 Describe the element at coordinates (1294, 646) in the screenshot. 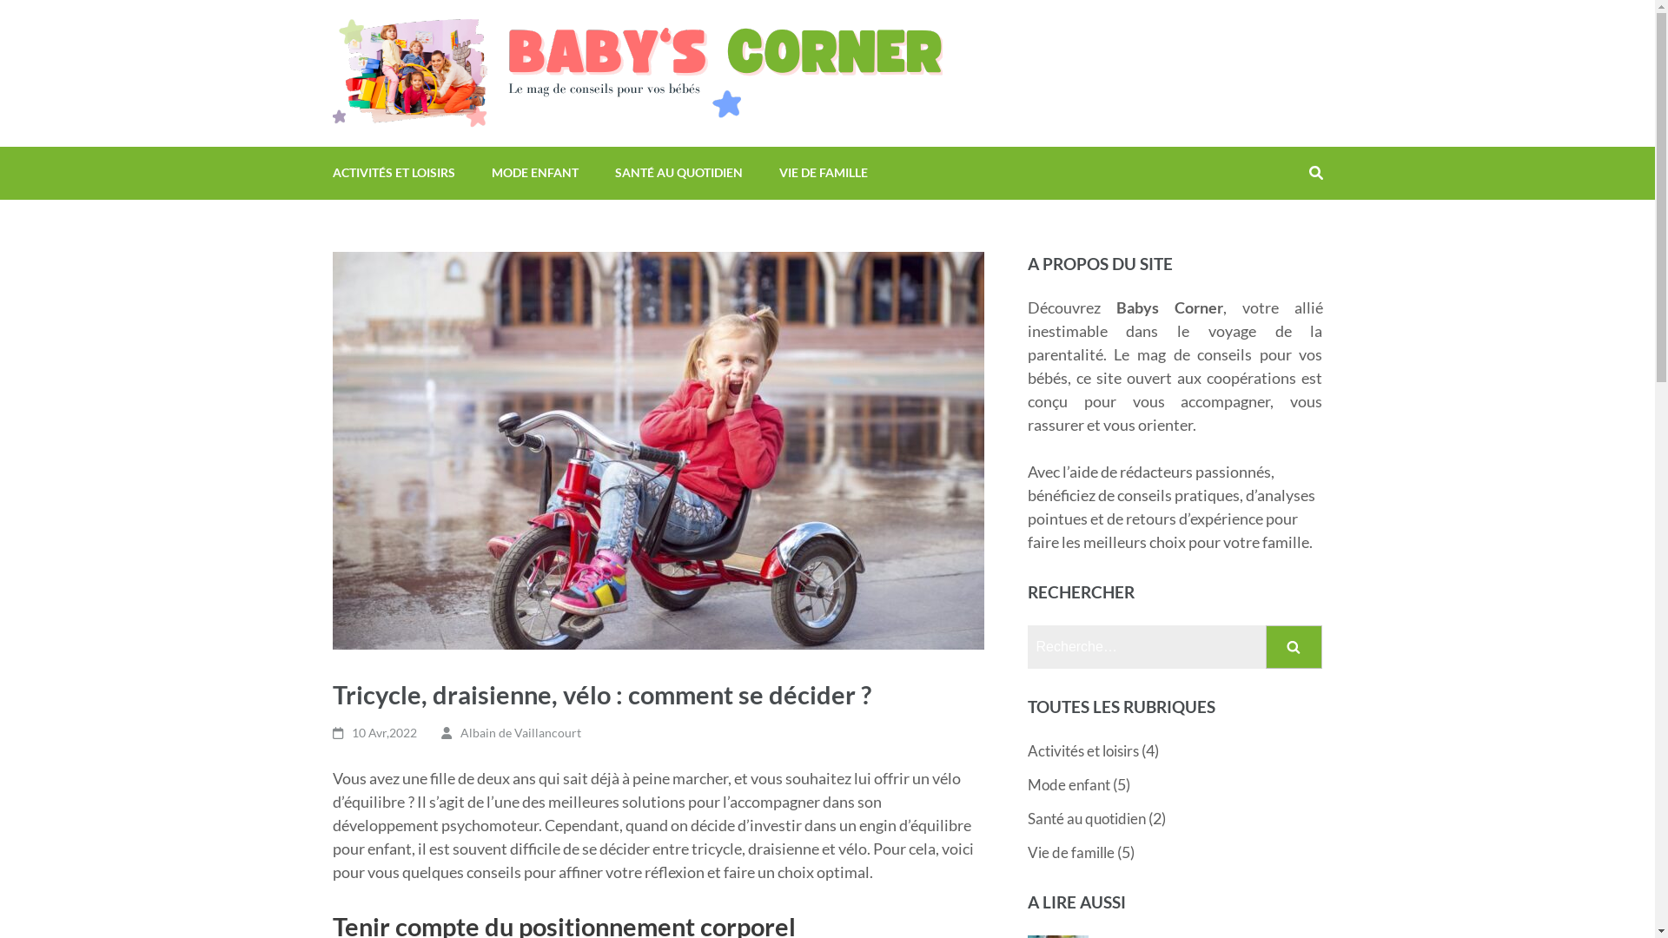

I see `Rechercher` at that location.